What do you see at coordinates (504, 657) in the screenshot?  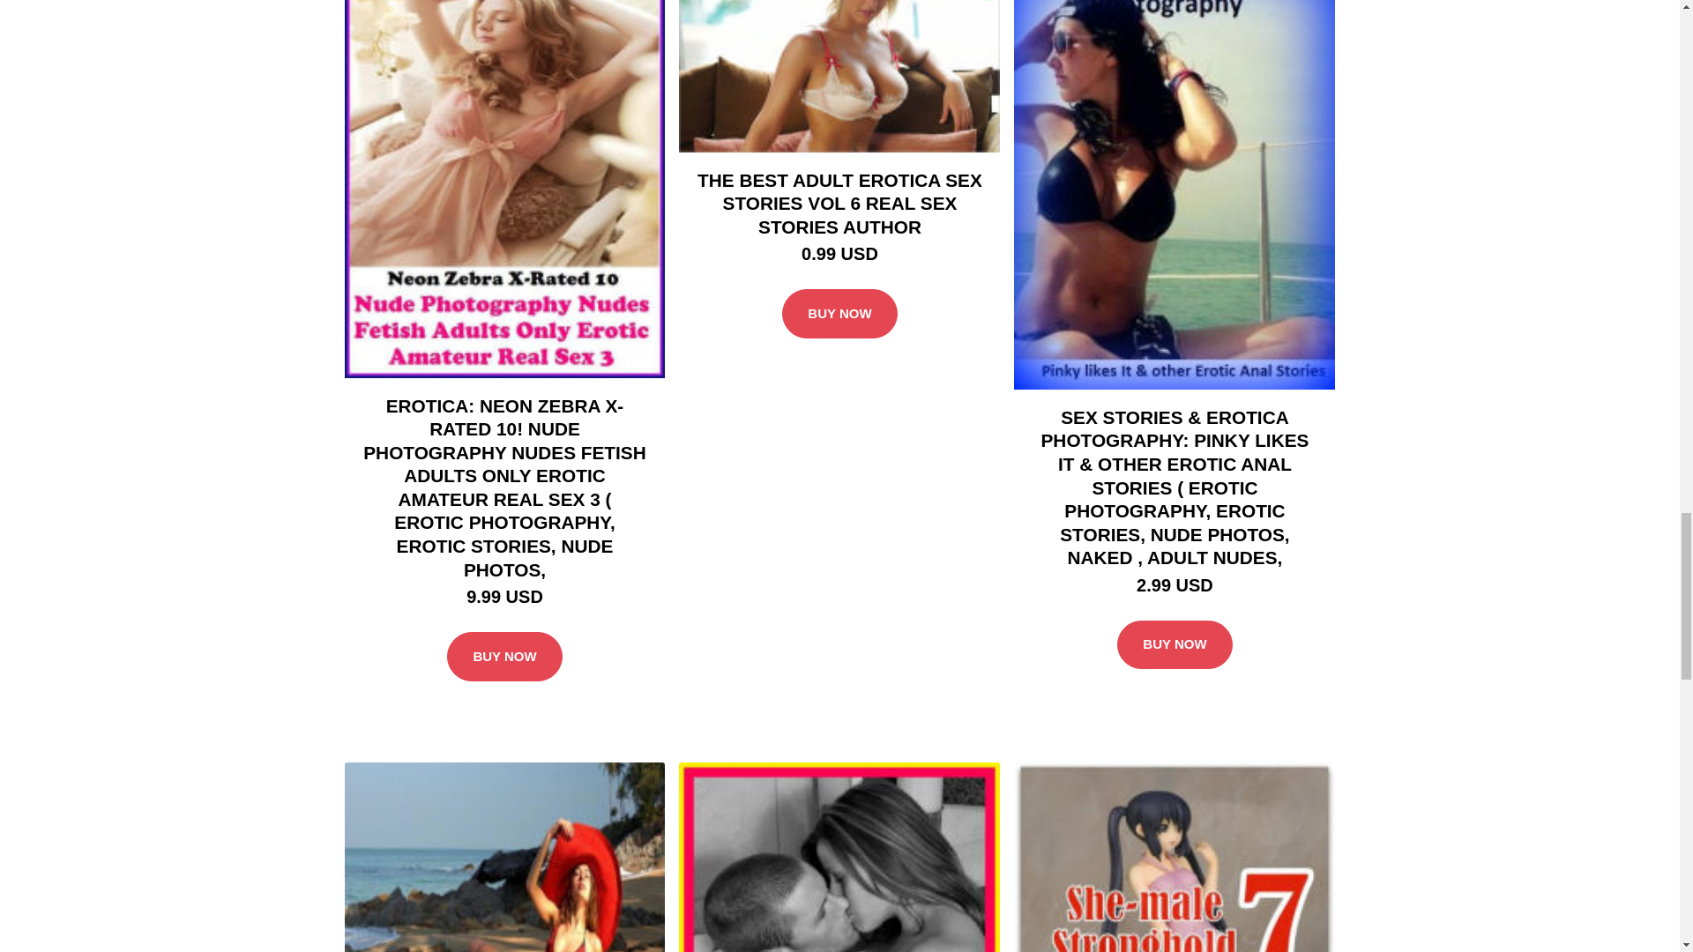 I see `BUY NOW` at bounding box center [504, 657].